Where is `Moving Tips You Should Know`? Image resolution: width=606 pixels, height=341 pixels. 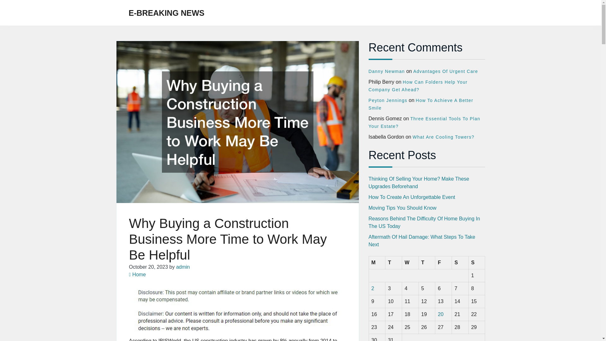
Moving Tips You Should Know is located at coordinates (402, 208).